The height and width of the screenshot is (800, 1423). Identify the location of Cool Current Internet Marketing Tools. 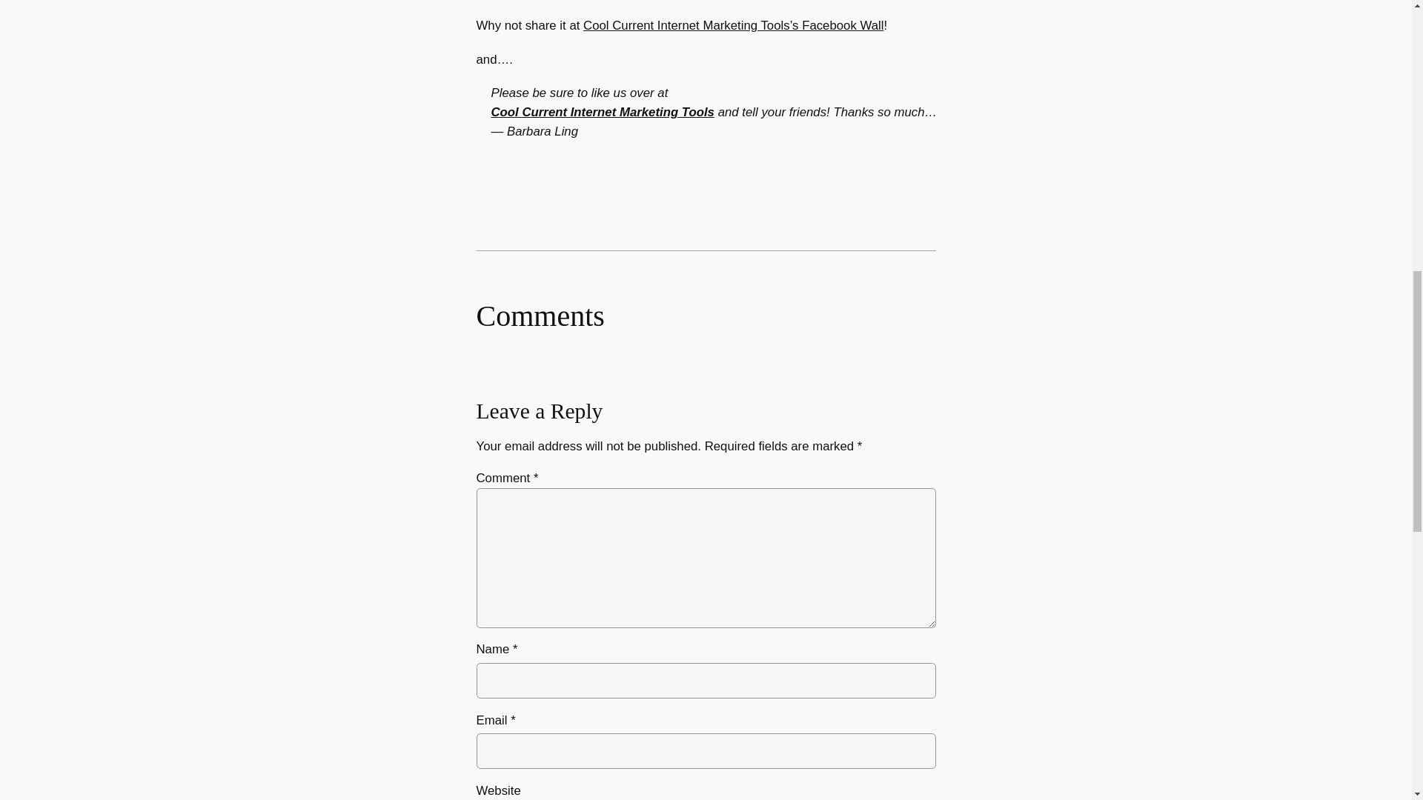
(602, 111).